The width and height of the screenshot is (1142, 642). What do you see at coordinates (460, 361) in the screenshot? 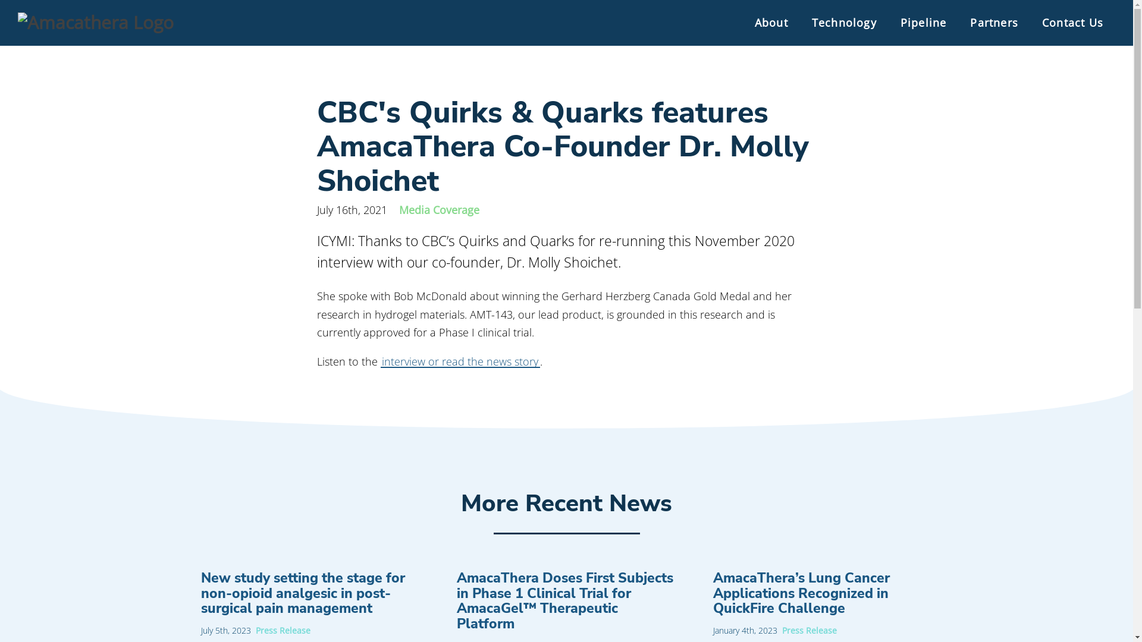
I see `interview or read the news story` at bounding box center [460, 361].